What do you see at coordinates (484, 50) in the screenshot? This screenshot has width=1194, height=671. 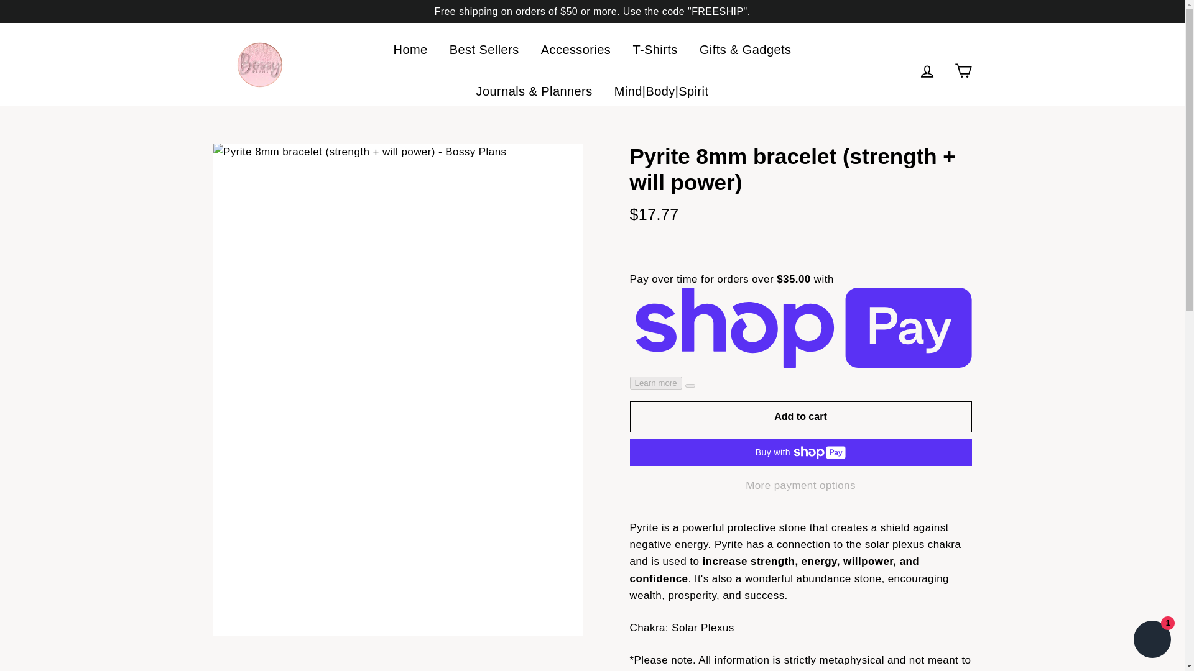 I see `Best Sellers` at bounding box center [484, 50].